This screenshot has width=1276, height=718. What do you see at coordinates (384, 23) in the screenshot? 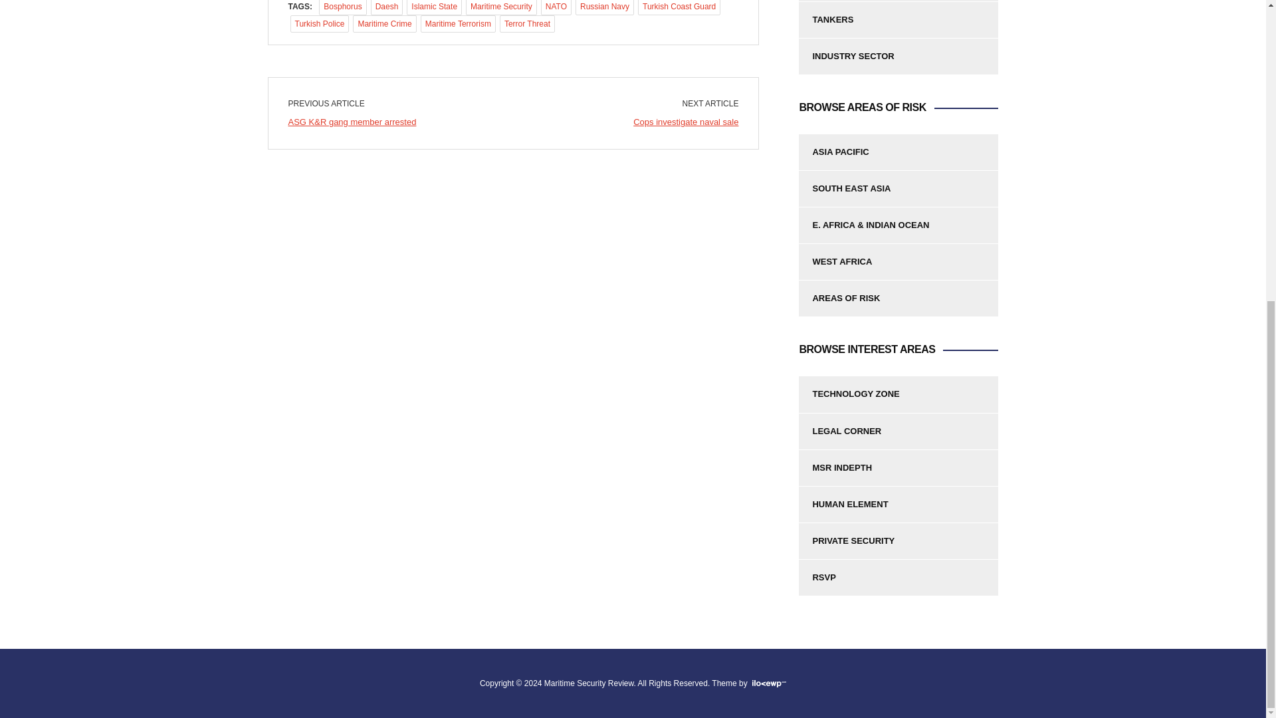
I see `Maritime Crime` at bounding box center [384, 23].